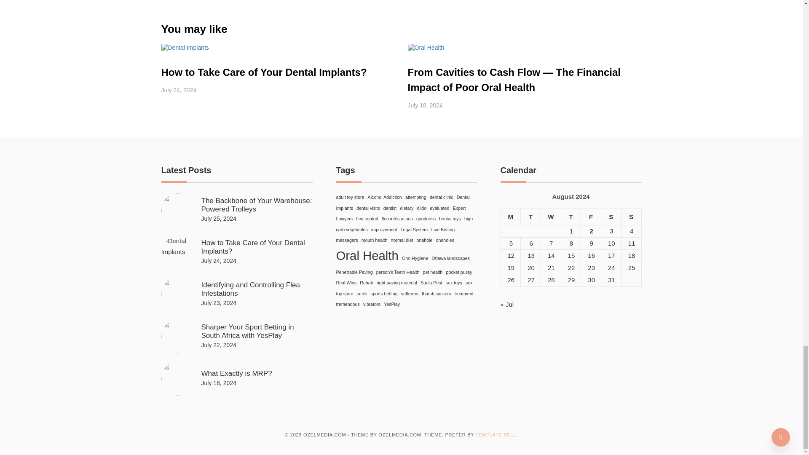 The image size is (809, 455). I want to click on Saturday, so click(611, 217).